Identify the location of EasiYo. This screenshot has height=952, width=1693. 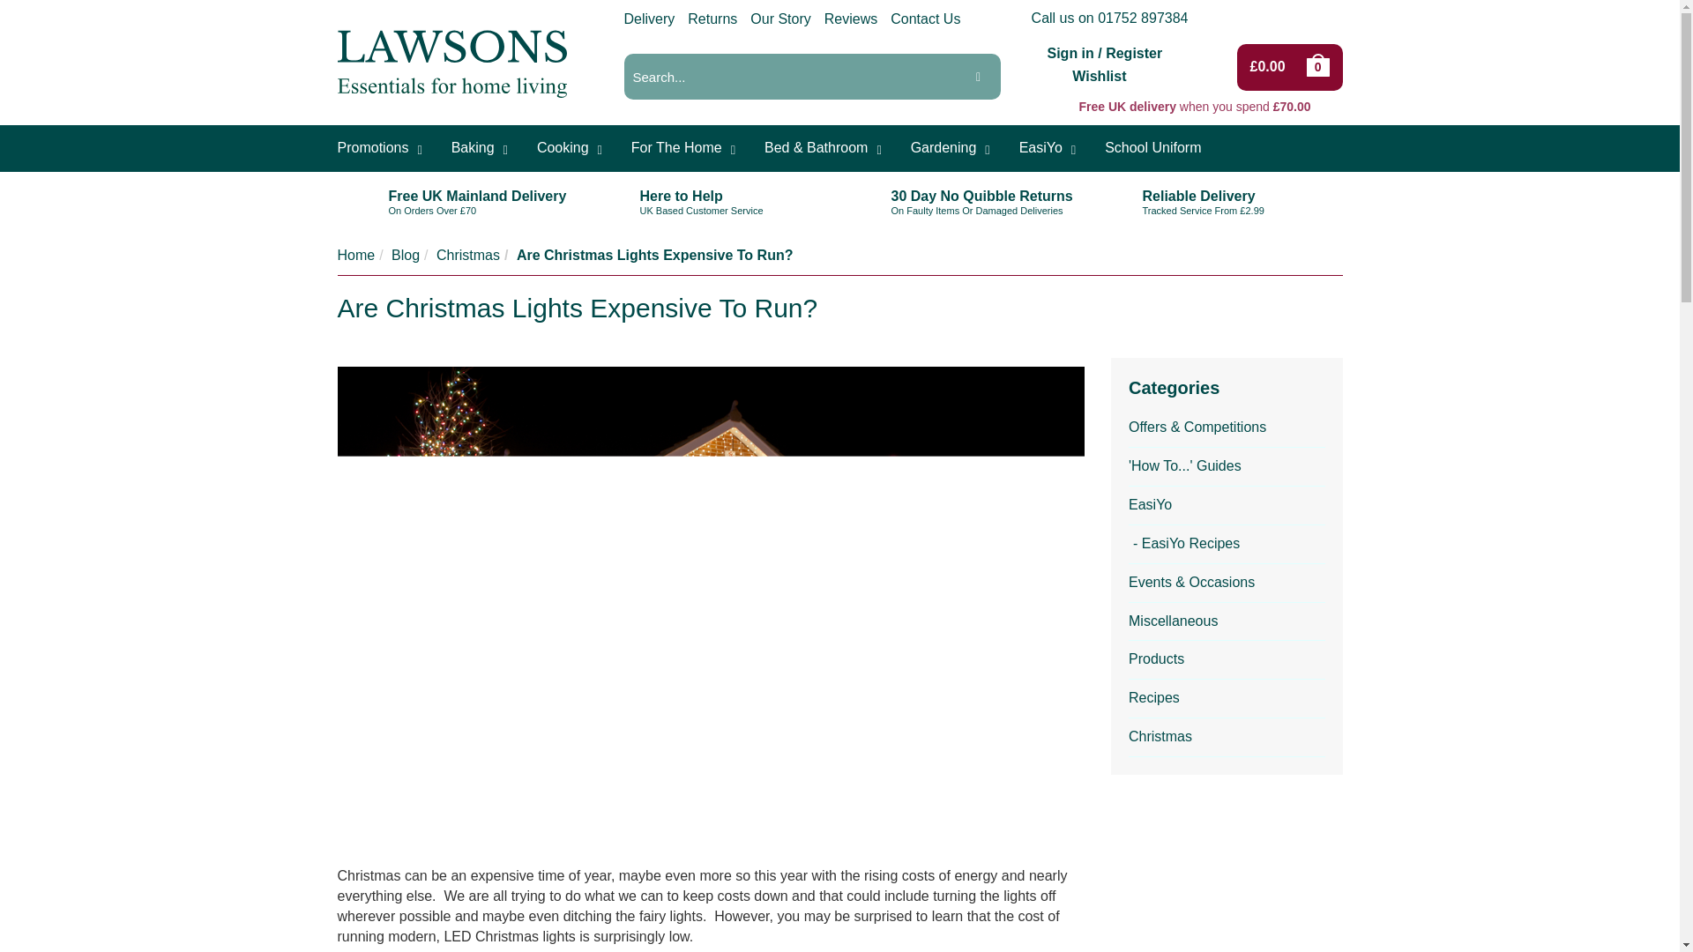
(1227, 506).